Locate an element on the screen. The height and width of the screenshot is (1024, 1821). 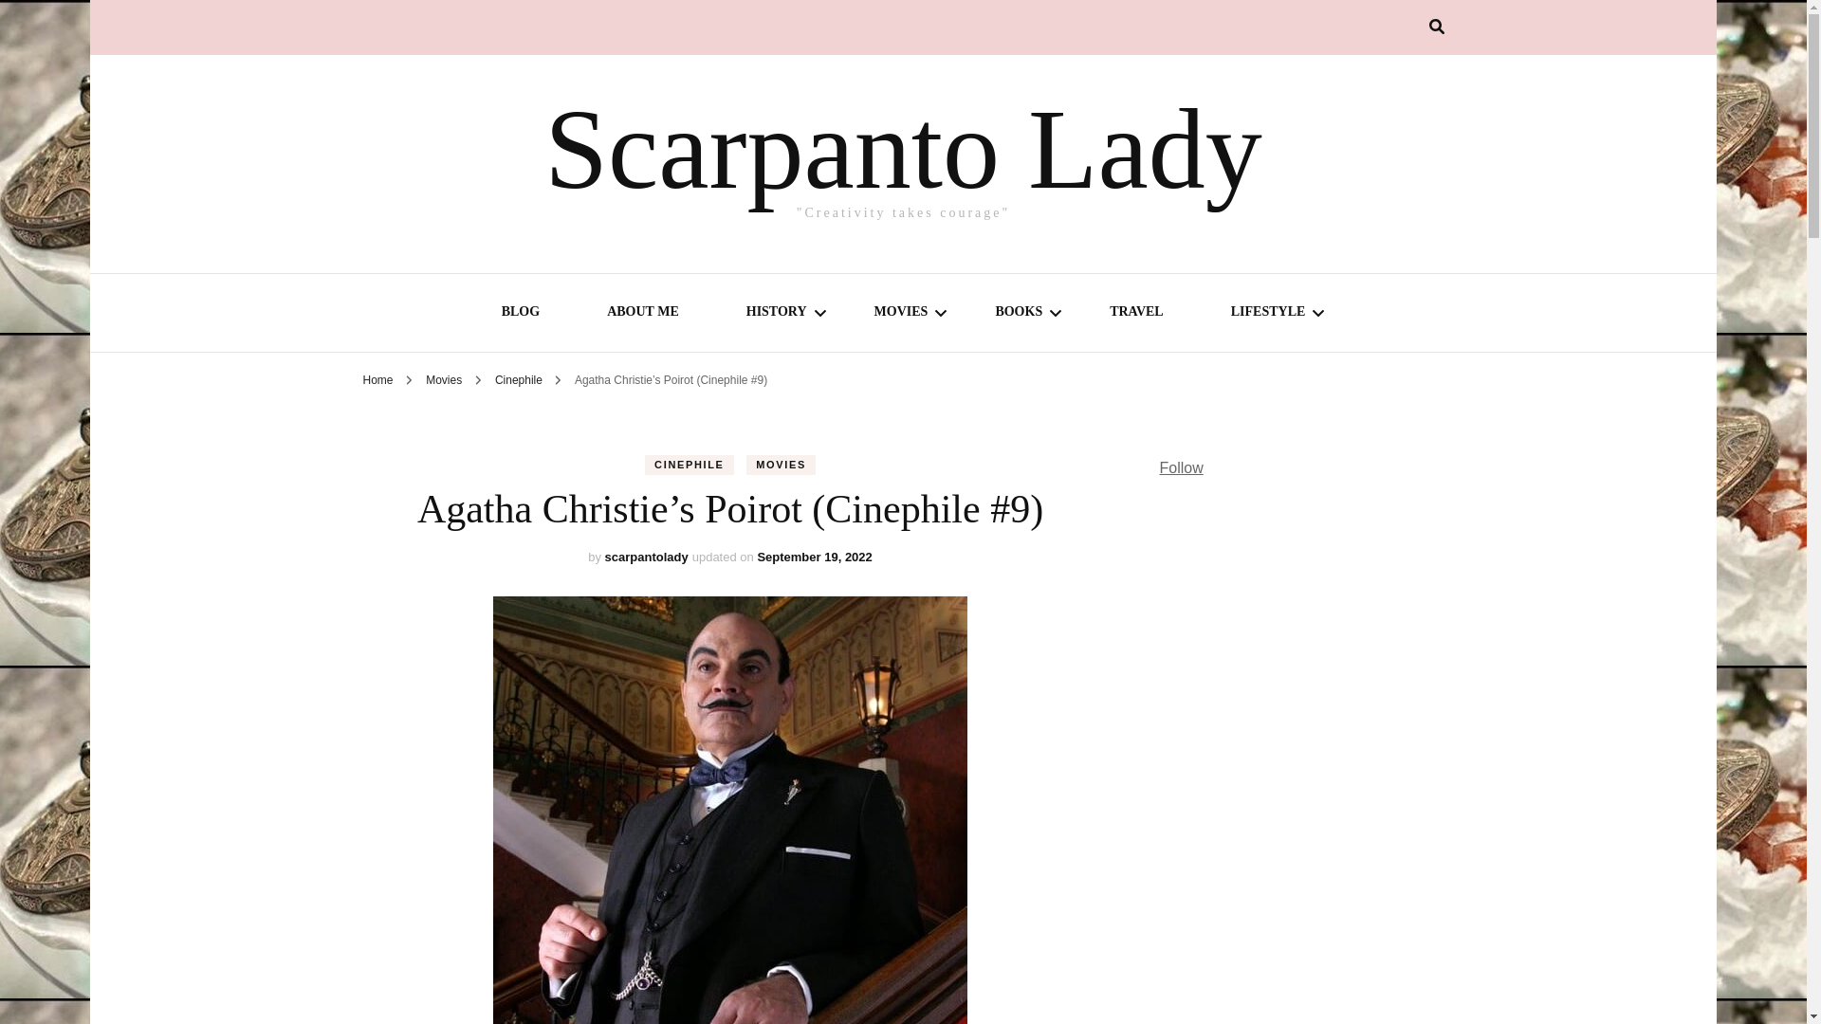
September 19, 2022 is located at coordinates (814, 557).